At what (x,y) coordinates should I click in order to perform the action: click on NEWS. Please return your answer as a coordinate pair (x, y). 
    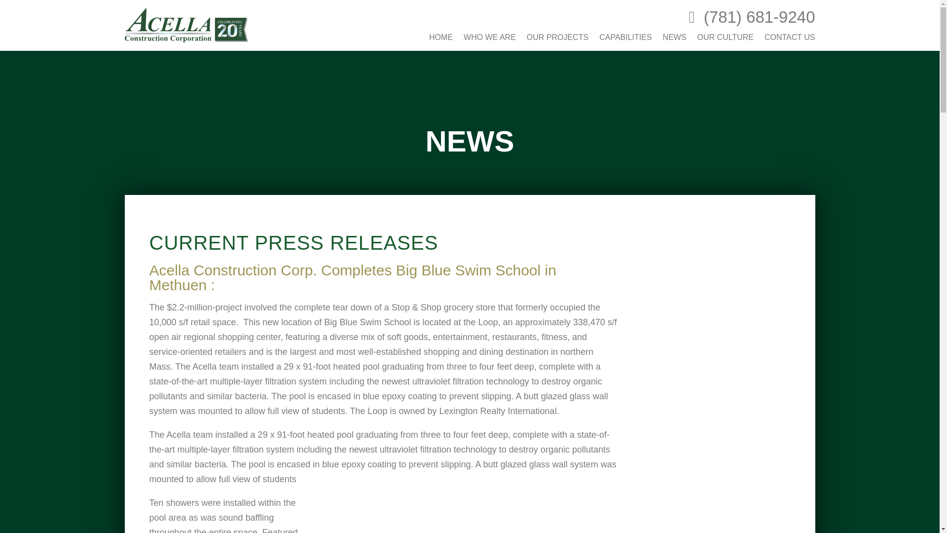
    Looking at the image, I should click on (675, 38).